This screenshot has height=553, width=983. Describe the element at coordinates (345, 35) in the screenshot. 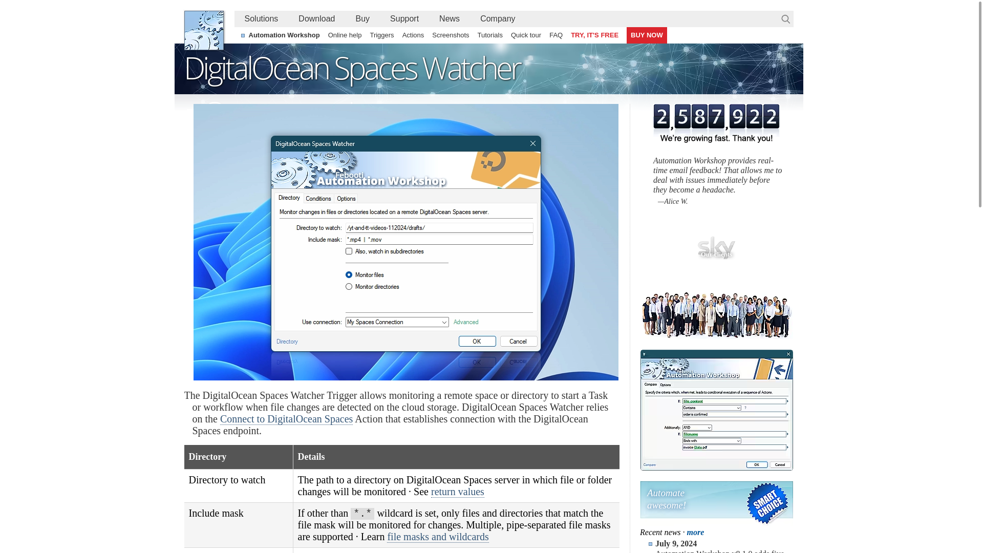

I see `Online help` at that location.